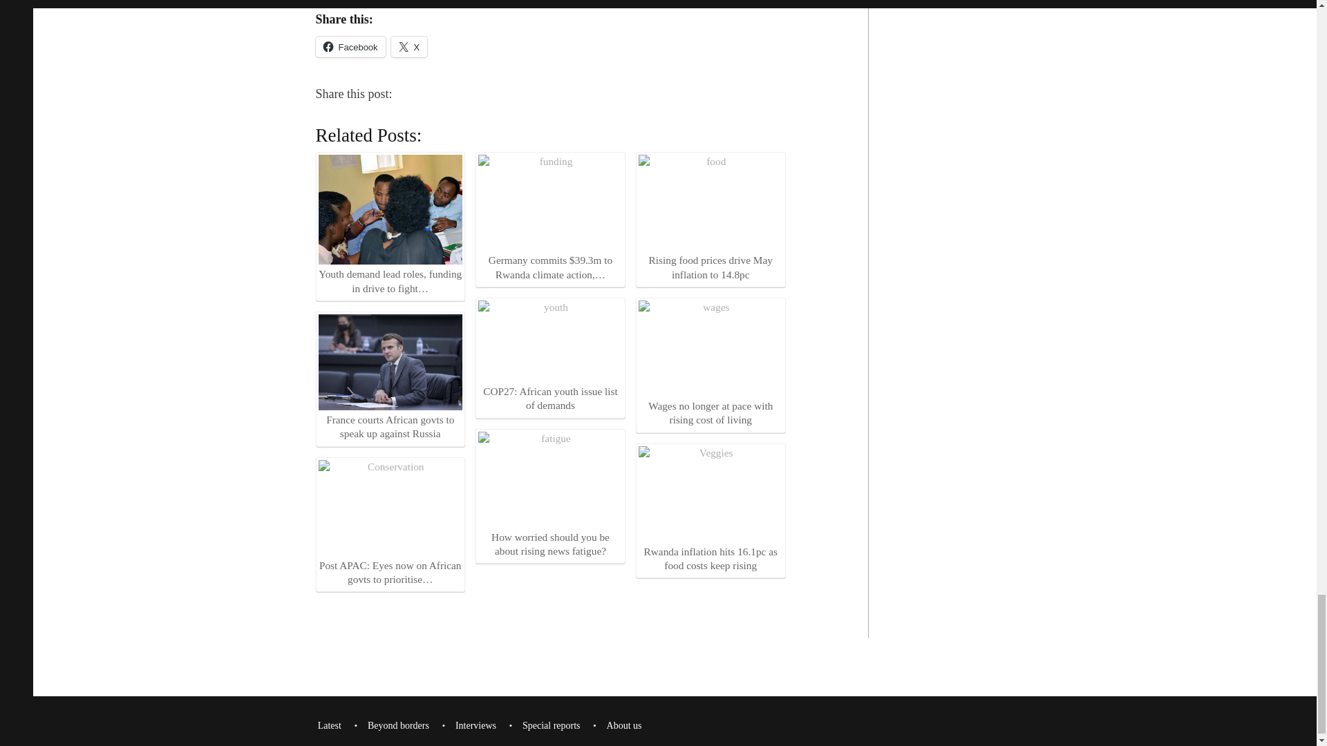 This screenshot has height=746, width=1327. Describe the element at coordinates (550, 495) in the screenshot. I see `How worried should you be about rising news fatigue?` at that location.